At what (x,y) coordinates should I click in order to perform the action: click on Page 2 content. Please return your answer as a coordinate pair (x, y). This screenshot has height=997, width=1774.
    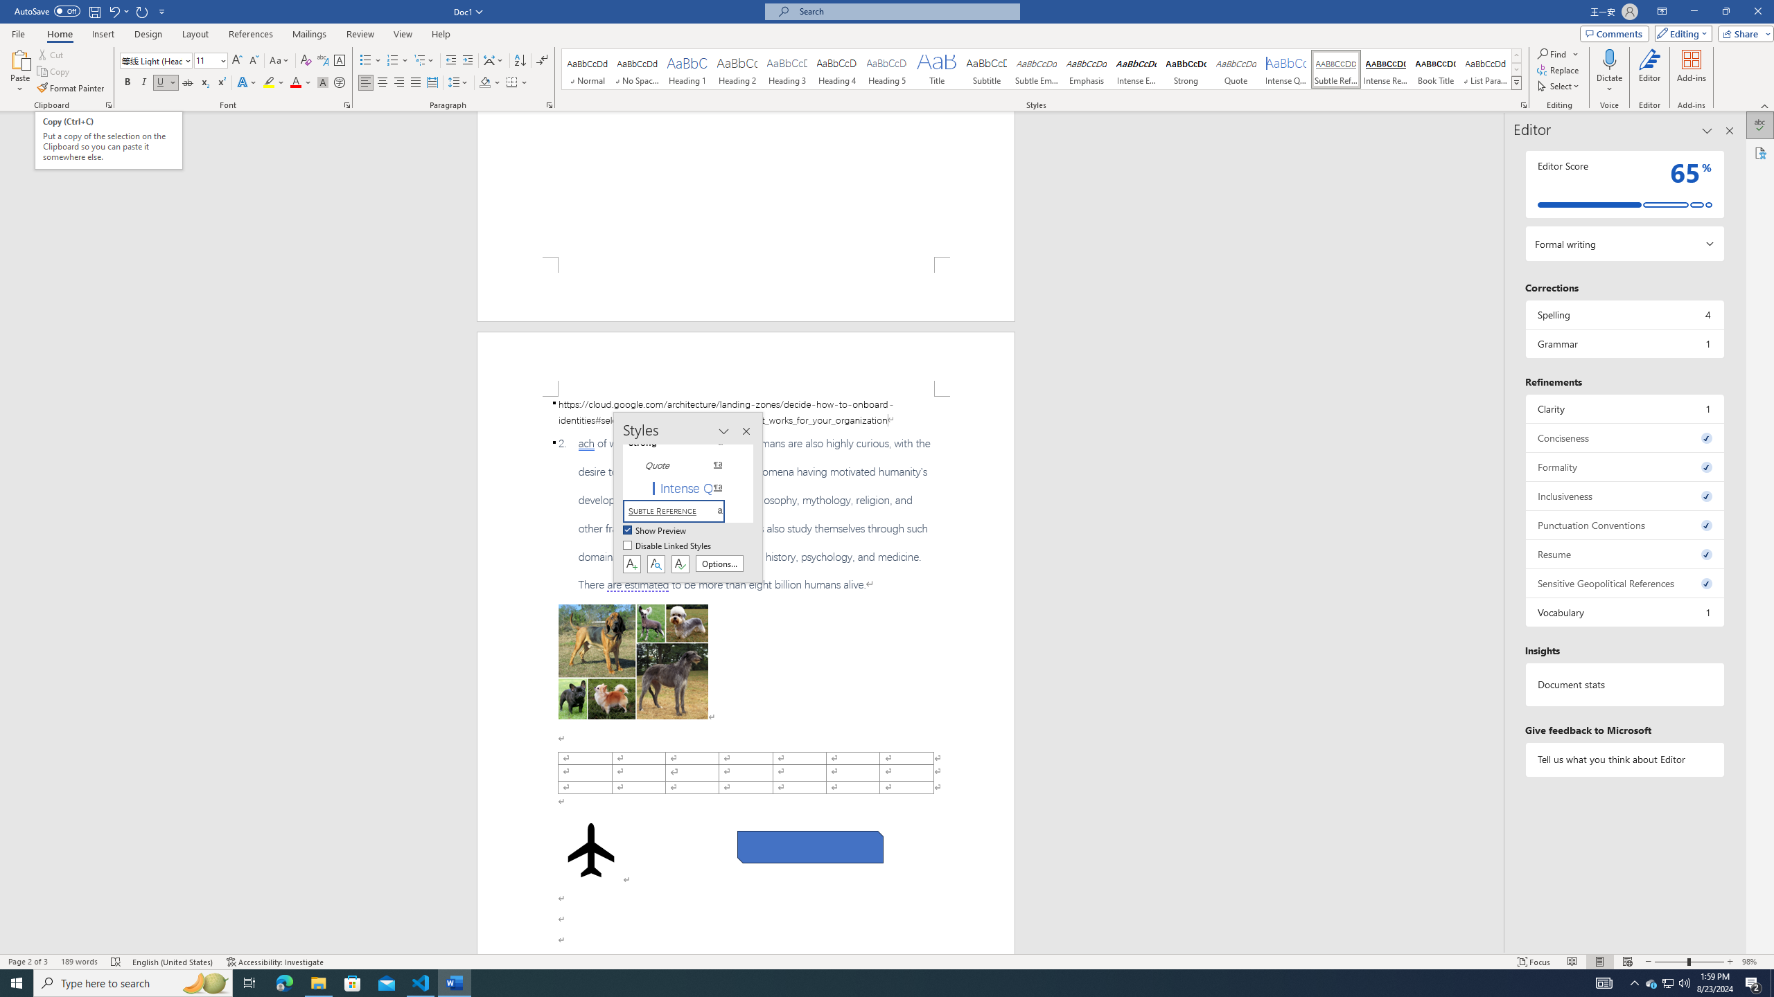
    Looking at the image, I should click on (746, 676).